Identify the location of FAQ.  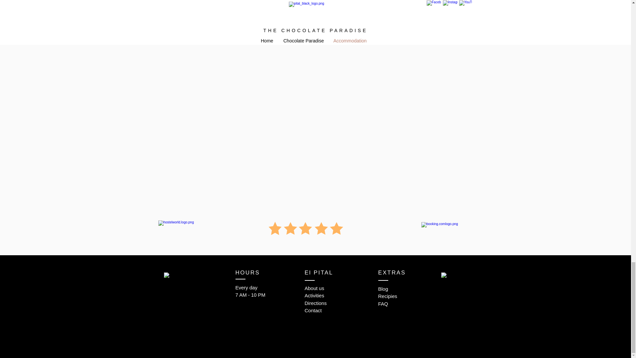
(383, 304).